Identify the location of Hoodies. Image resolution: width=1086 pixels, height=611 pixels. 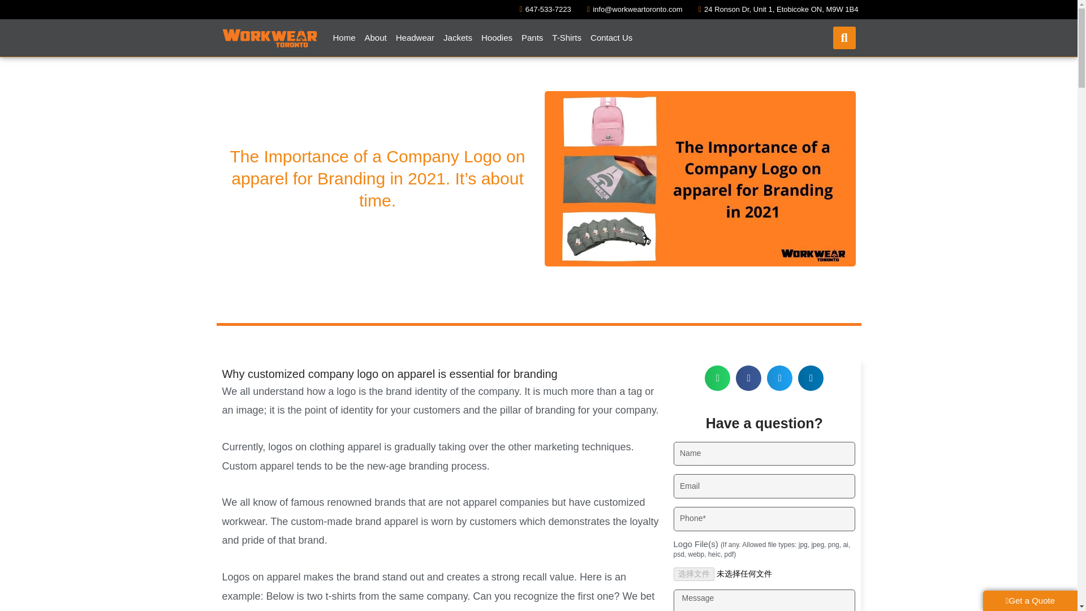
(497, 37).